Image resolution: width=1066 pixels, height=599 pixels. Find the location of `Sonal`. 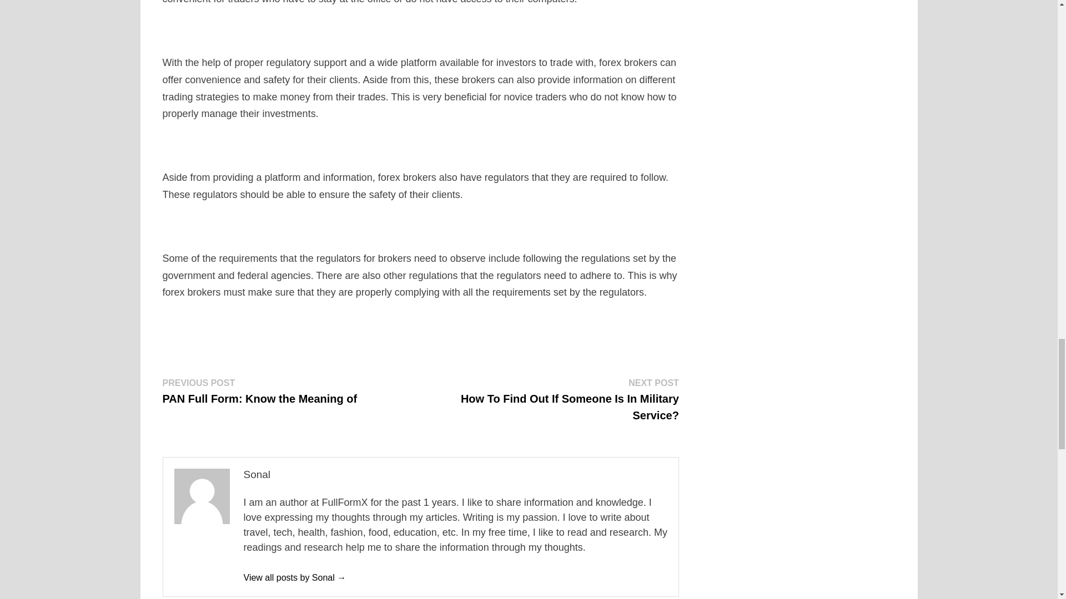

Sonal is located at coordinates (294, 577).